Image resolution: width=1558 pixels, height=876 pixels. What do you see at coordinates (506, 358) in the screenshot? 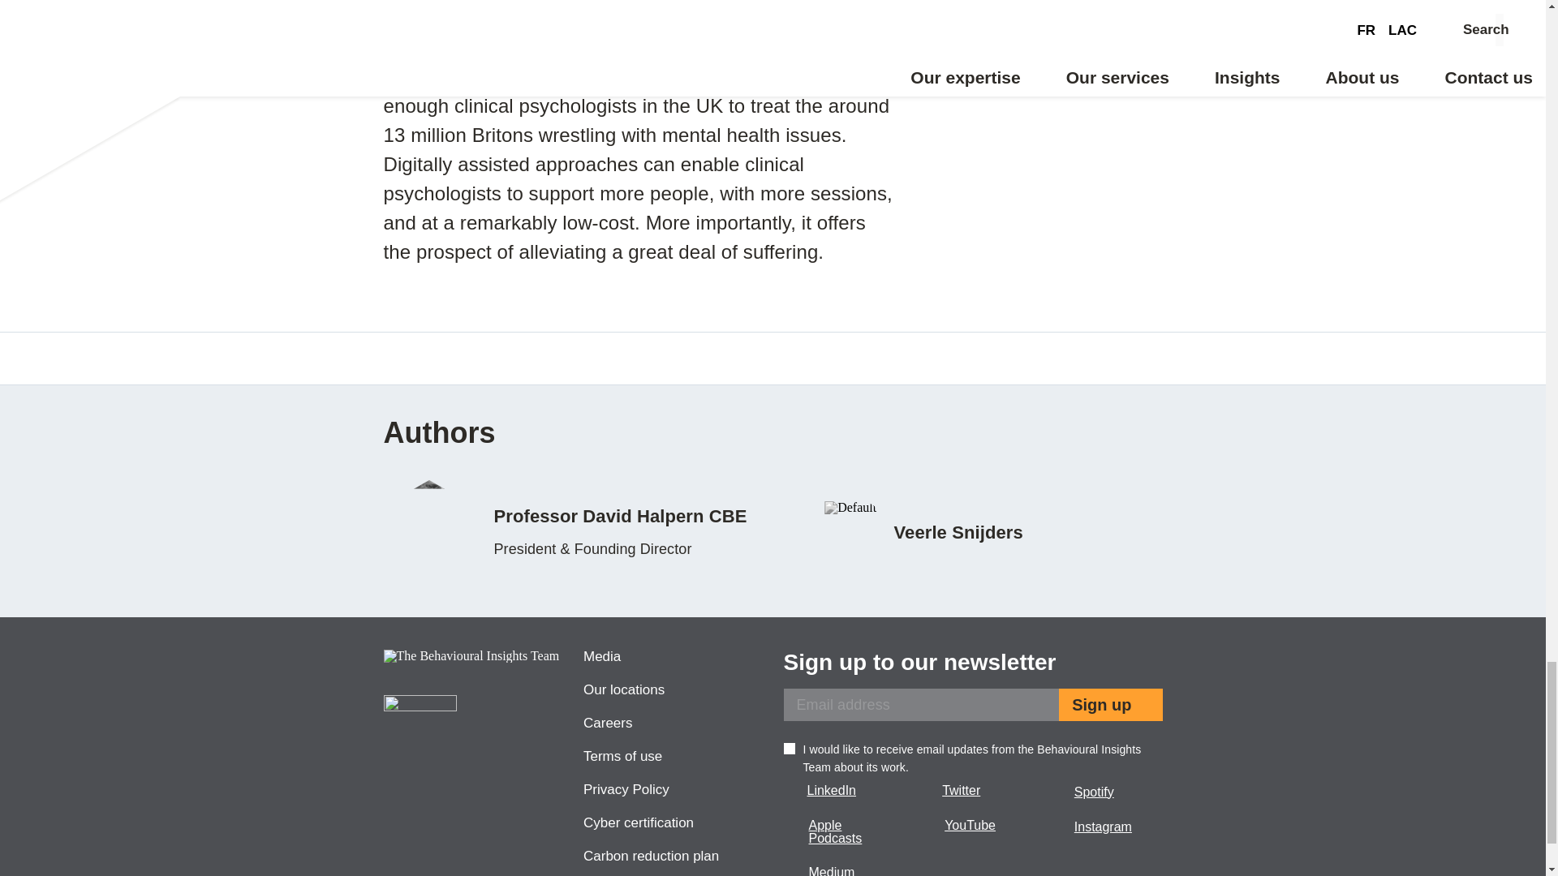
I see `Share via Email` at bounding box center [506, 358].